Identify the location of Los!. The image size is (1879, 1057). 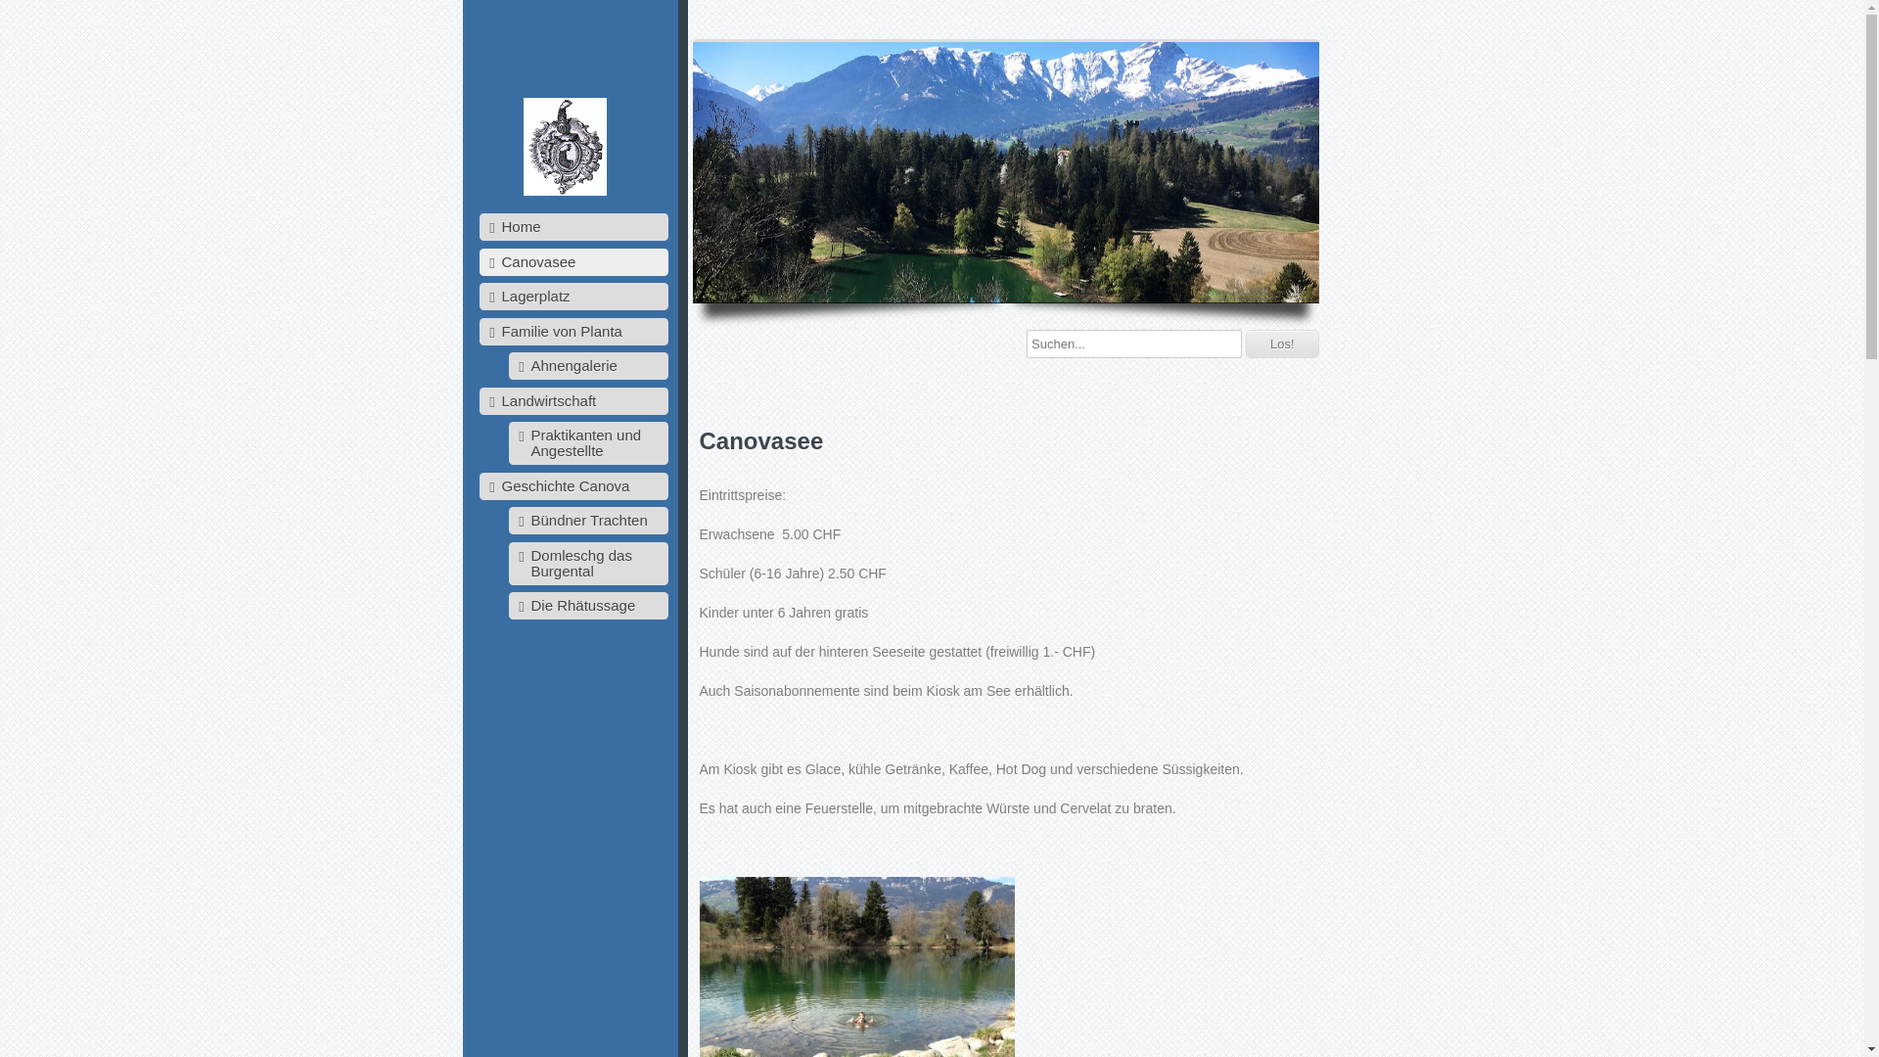
(1282, 345).